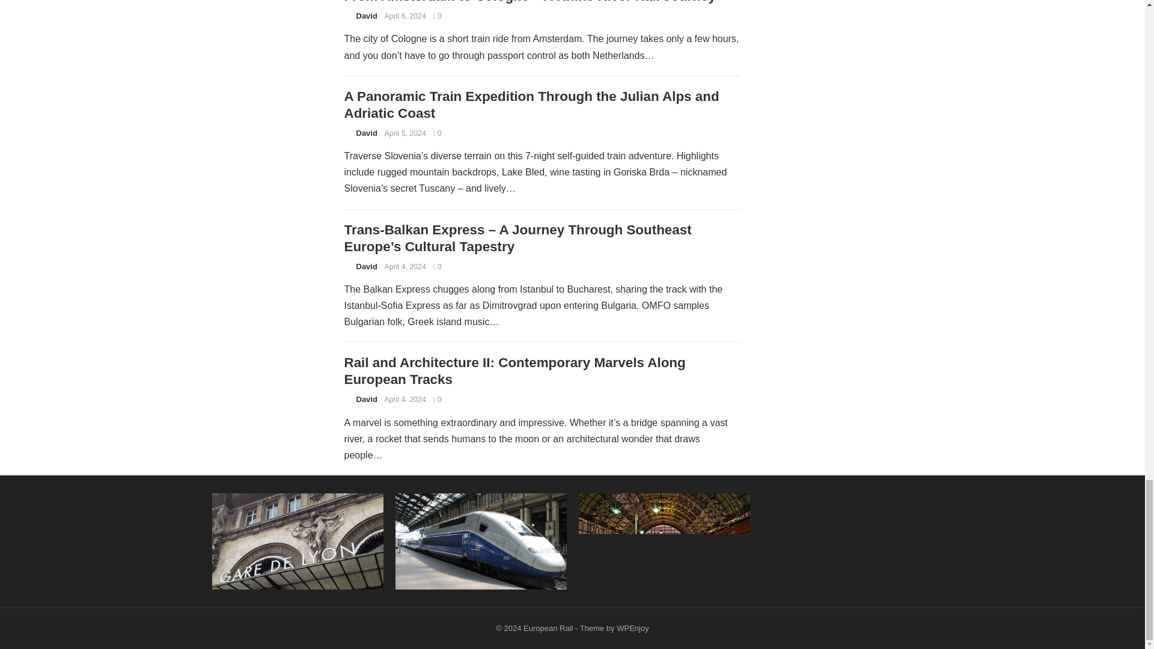  What do you see at coordinates (366, 399) in the screenshot?
I see `Posts by David` at bounding box center [366, 399].